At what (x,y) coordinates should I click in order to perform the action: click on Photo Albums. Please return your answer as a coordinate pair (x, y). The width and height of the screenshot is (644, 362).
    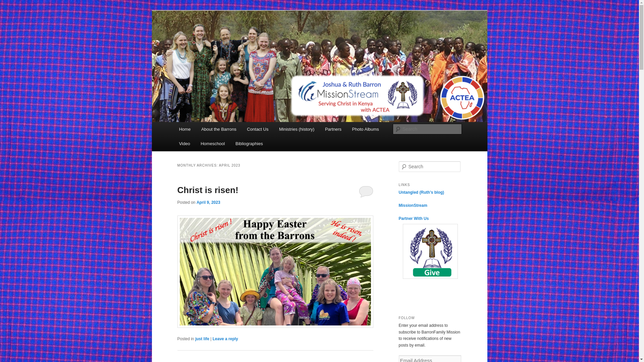
    Looking at the image, I should click on (366, 129).